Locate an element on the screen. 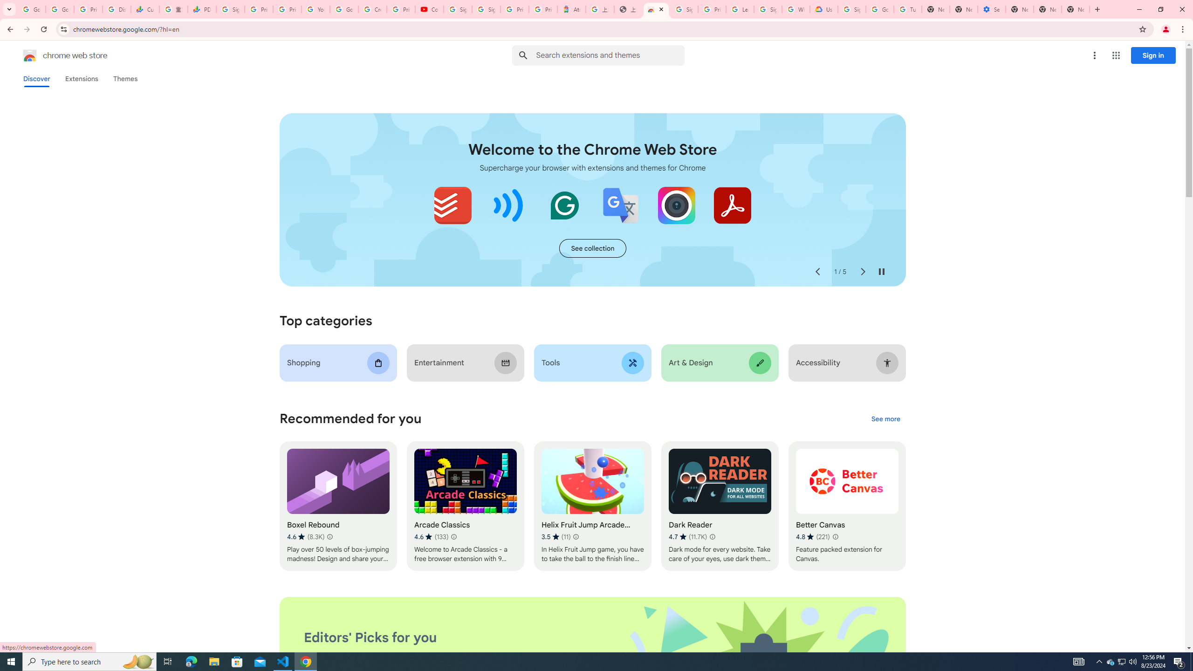  Average rating 4.6 out of 5 stars. 133 ratings. is located at coordinates (431, 537).